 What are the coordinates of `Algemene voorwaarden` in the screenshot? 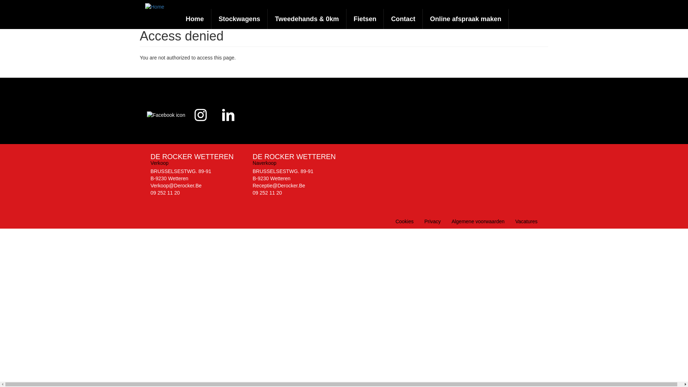 It's located at (478, 221).